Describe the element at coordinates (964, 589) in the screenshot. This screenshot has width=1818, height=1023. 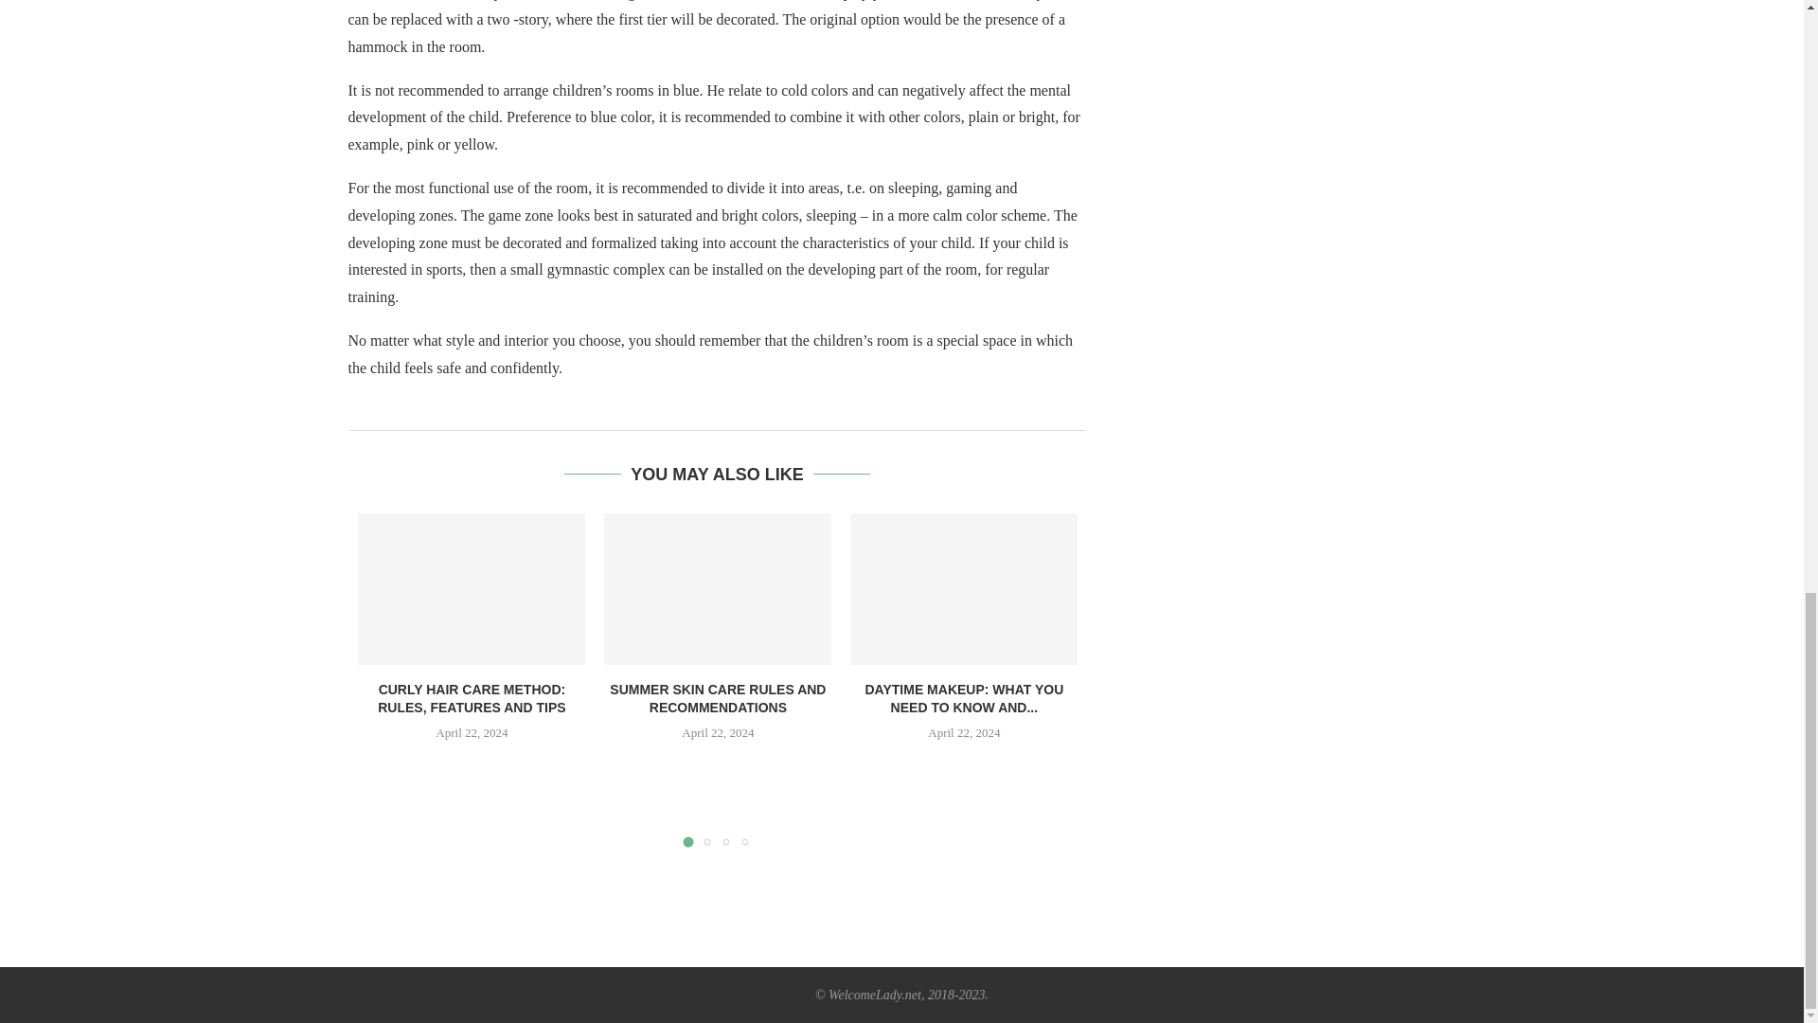
I see `Daytime makeup: what you need to know and rules` at that location.